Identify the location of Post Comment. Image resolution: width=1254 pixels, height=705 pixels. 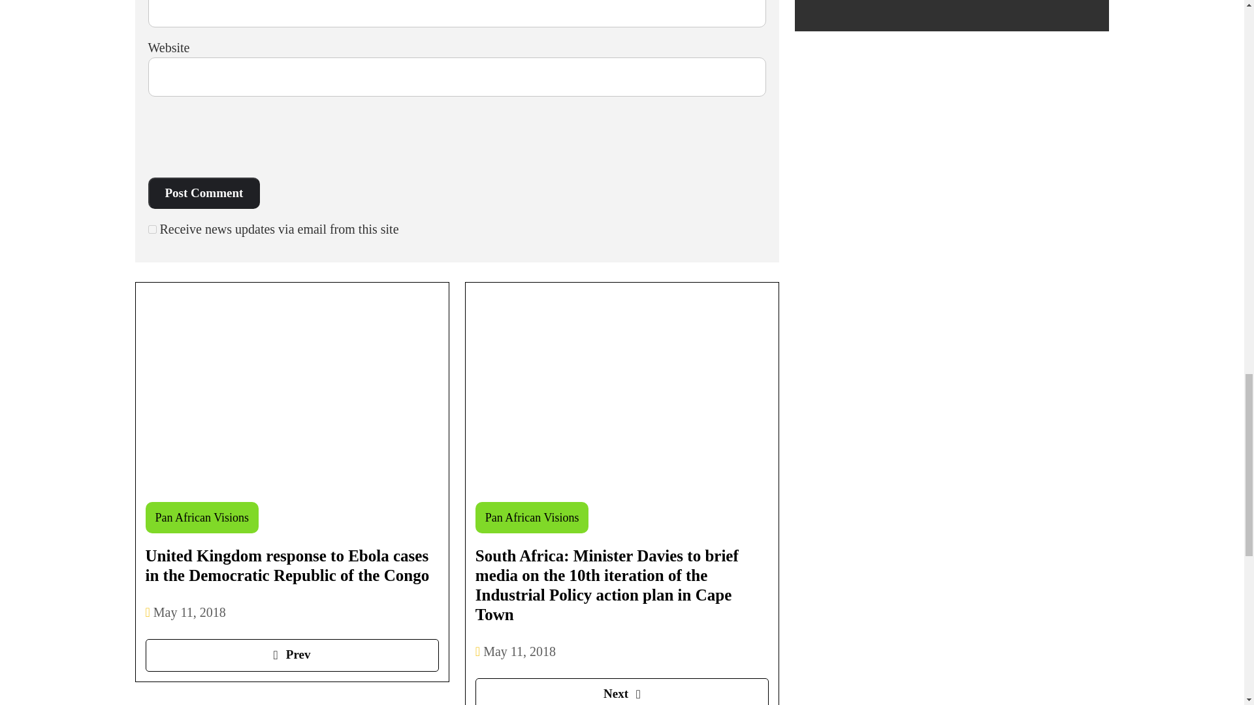
(204, 193).